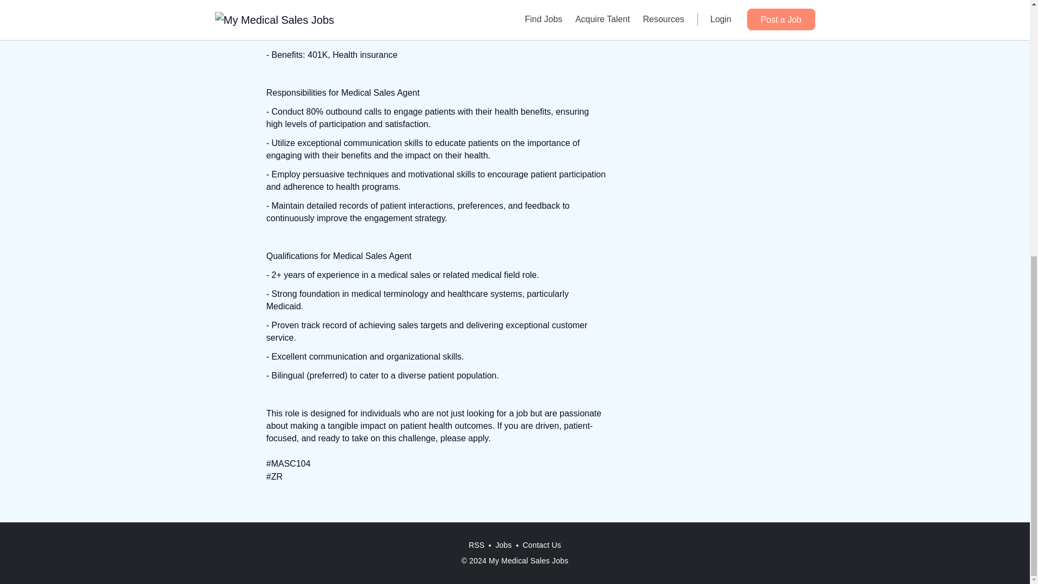 This screenshot has width=1038, height=584. I want to click on RSS, so click(476, 545).